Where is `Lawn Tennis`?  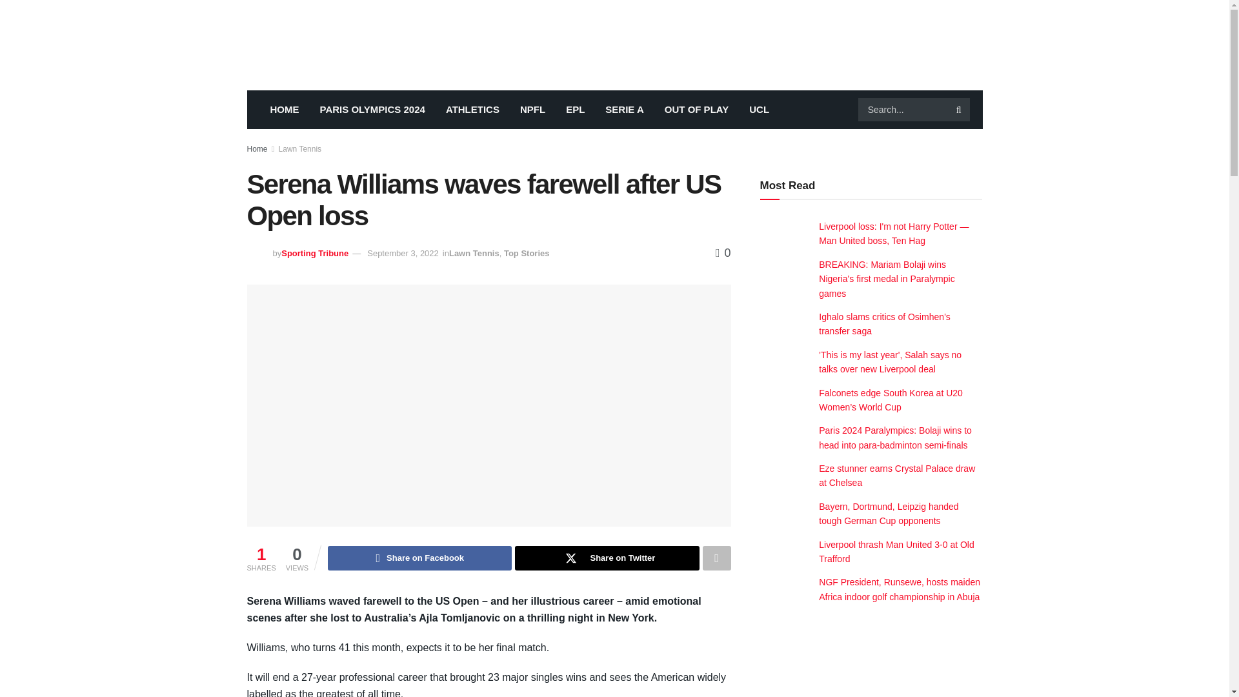 Lawn Tennis is located at coordinates (474, 253).